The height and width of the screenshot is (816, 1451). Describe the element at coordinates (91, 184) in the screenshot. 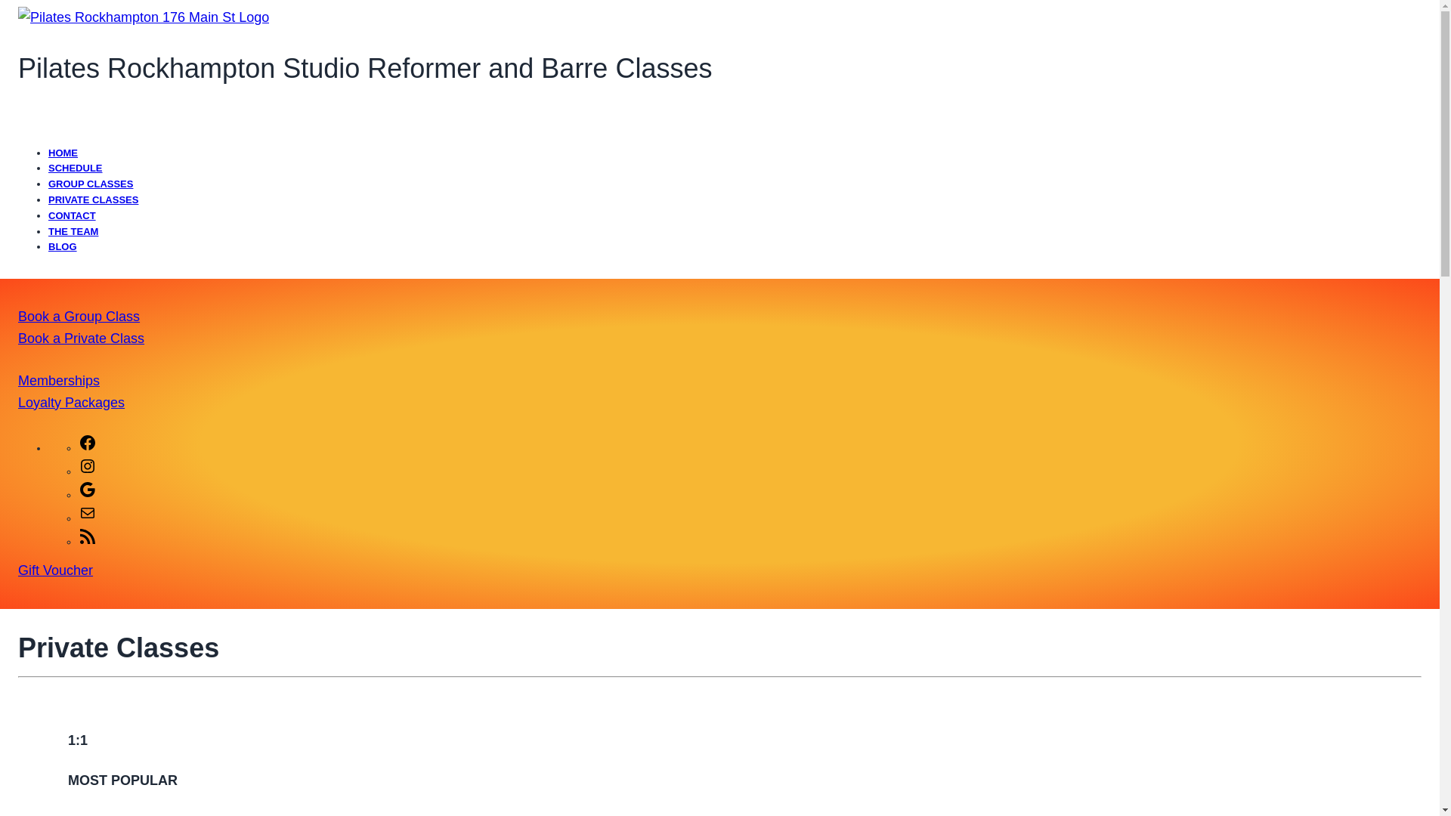

I see `Group Classes` at that location.